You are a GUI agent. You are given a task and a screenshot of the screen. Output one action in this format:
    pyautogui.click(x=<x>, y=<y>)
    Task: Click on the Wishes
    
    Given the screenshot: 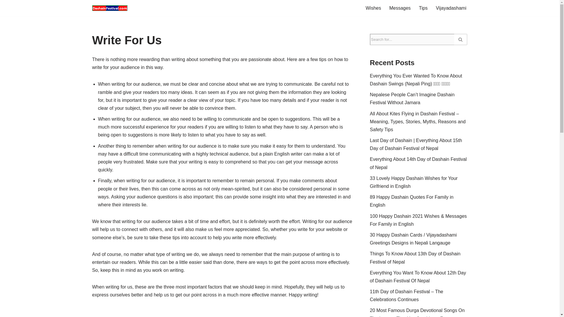 What is the action you would take?
    pyautogui.click(x=373, y=8)
    